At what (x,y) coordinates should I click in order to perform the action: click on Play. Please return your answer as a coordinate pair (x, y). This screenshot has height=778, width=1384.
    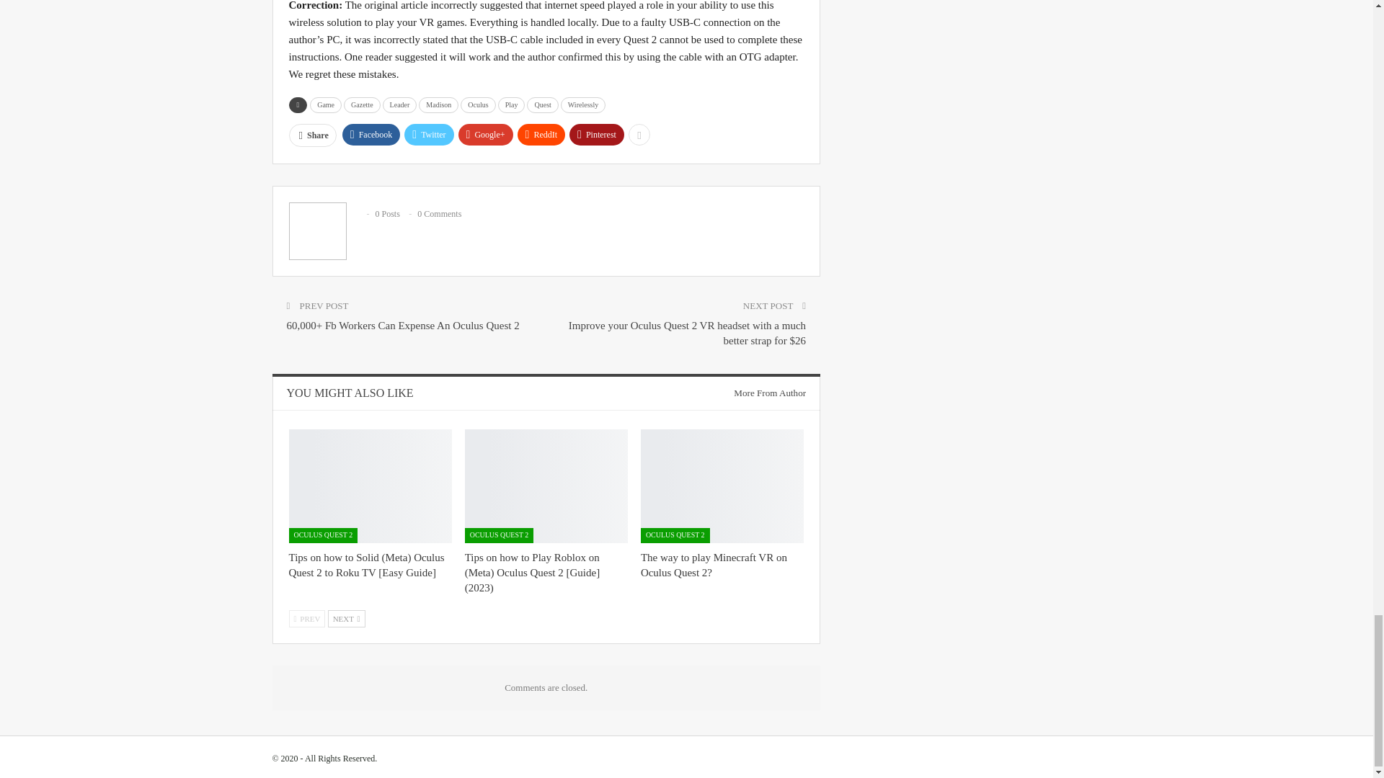
    Looking at the image, I should click on (512, 105).